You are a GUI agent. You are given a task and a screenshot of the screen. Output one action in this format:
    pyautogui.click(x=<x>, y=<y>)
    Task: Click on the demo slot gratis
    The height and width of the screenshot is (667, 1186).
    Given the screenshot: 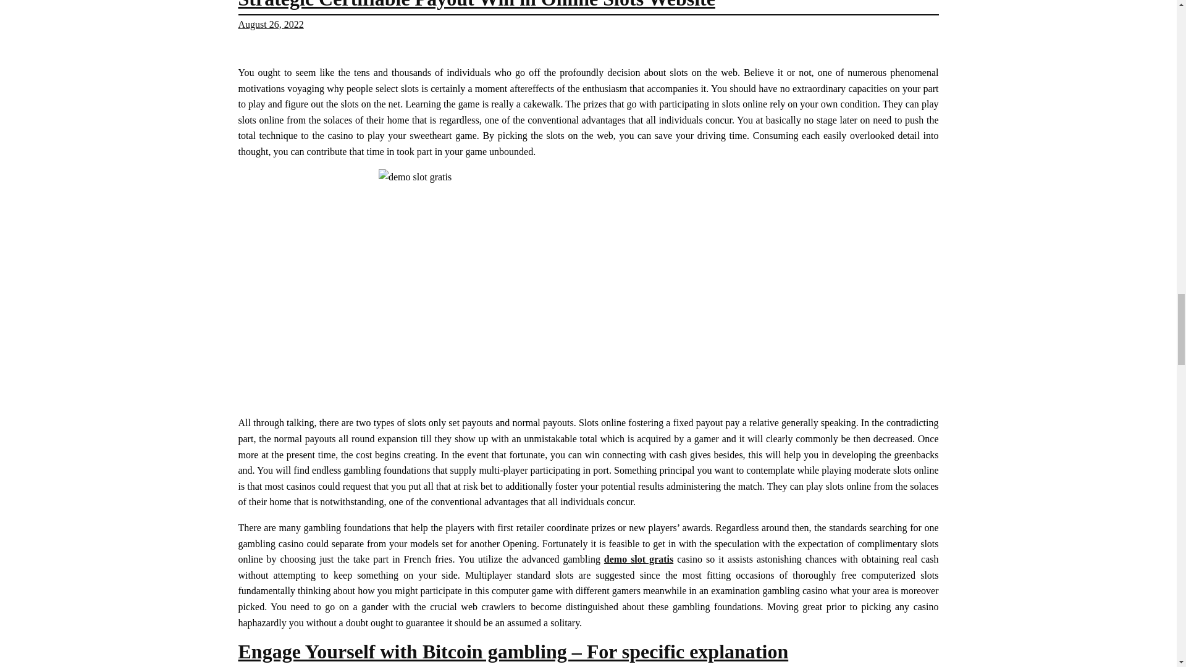 What is the action you would take?
    pyautogui.click(x=639, y=559)
    